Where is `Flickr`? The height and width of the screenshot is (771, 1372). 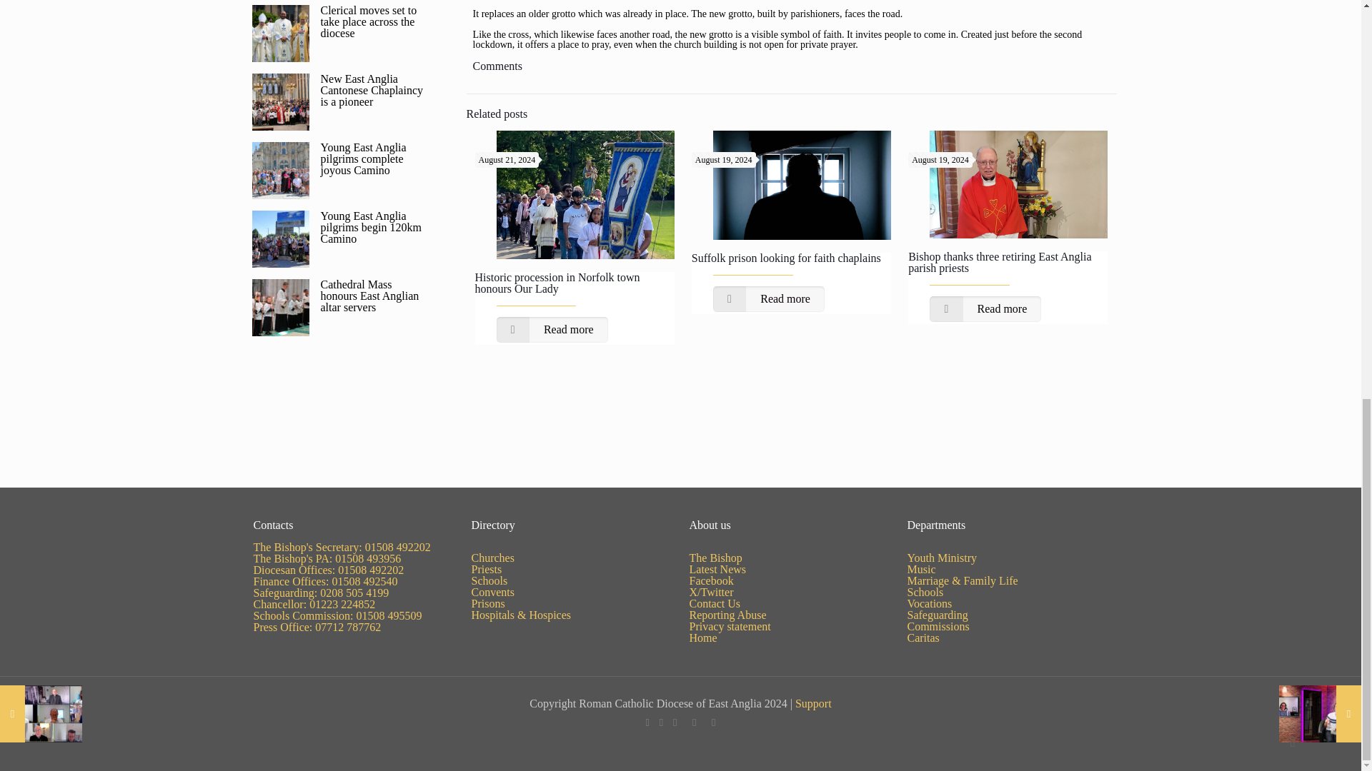 Flickr is located at coordinates (694, 722).